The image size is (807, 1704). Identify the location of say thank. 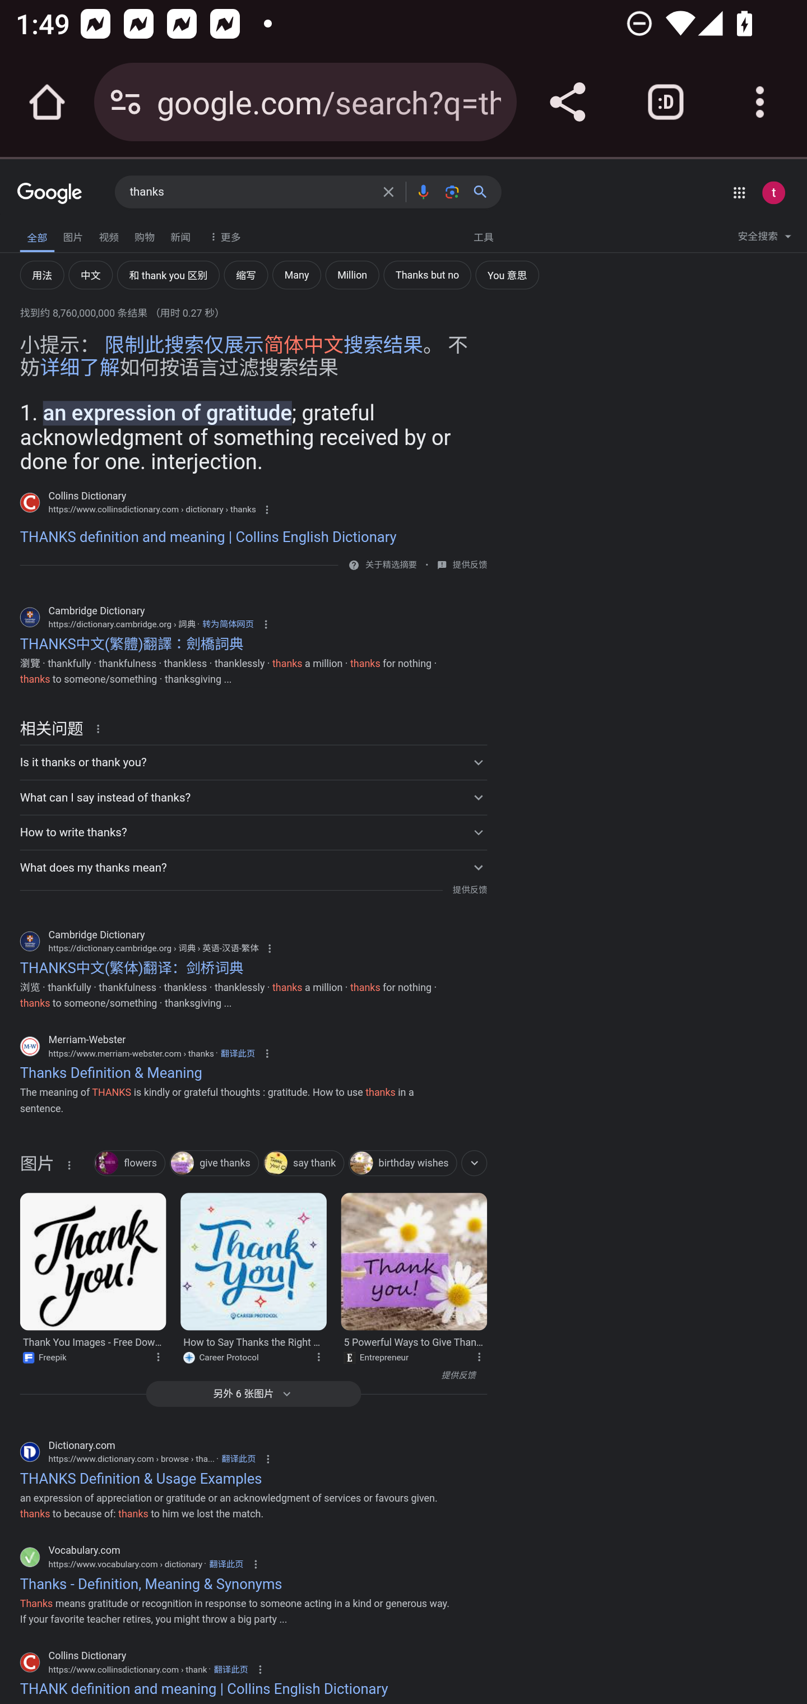
(303, 1164).